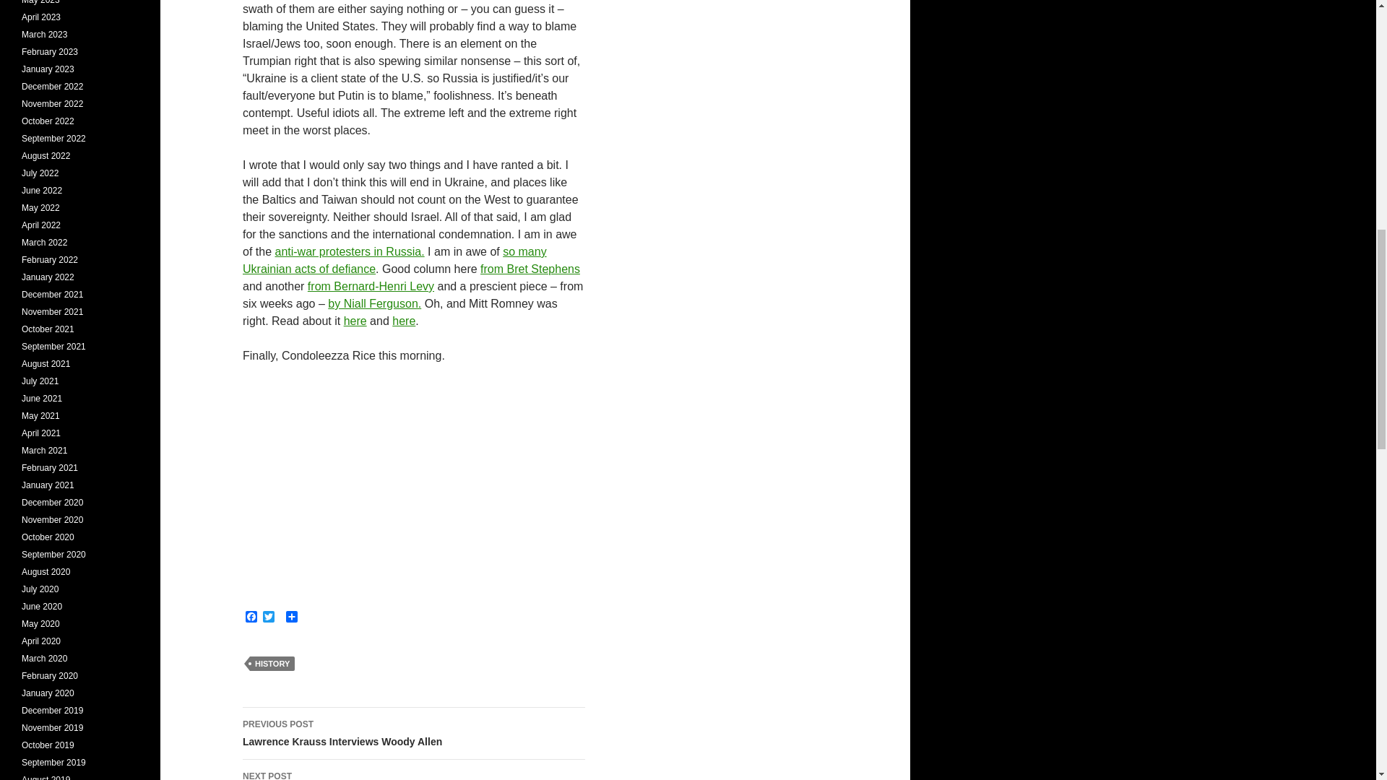  Describe the element at coordinates (269, 617) in the screenshot. I see `Twitter` at that location.